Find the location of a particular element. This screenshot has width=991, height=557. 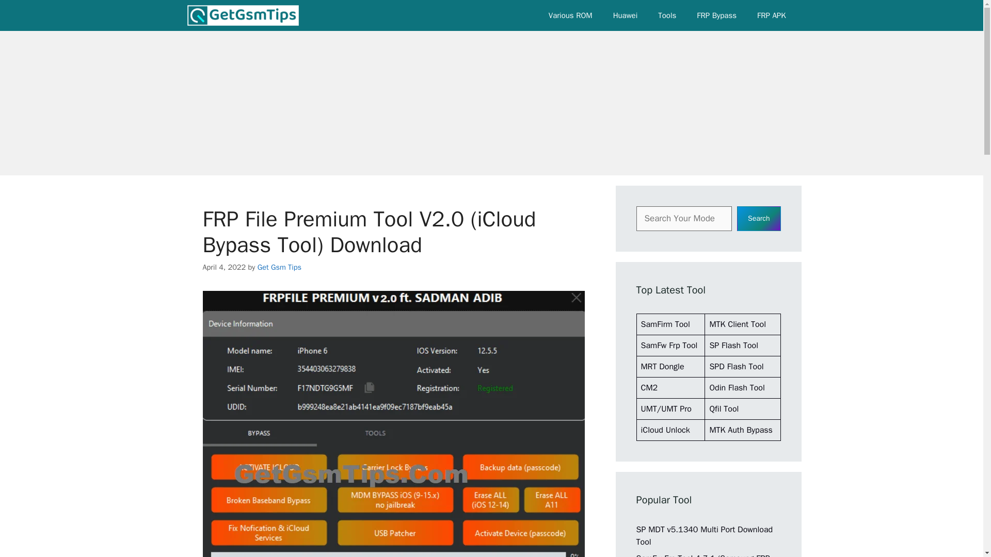

Get Gsm Tips is located at coordinates (243, 15).